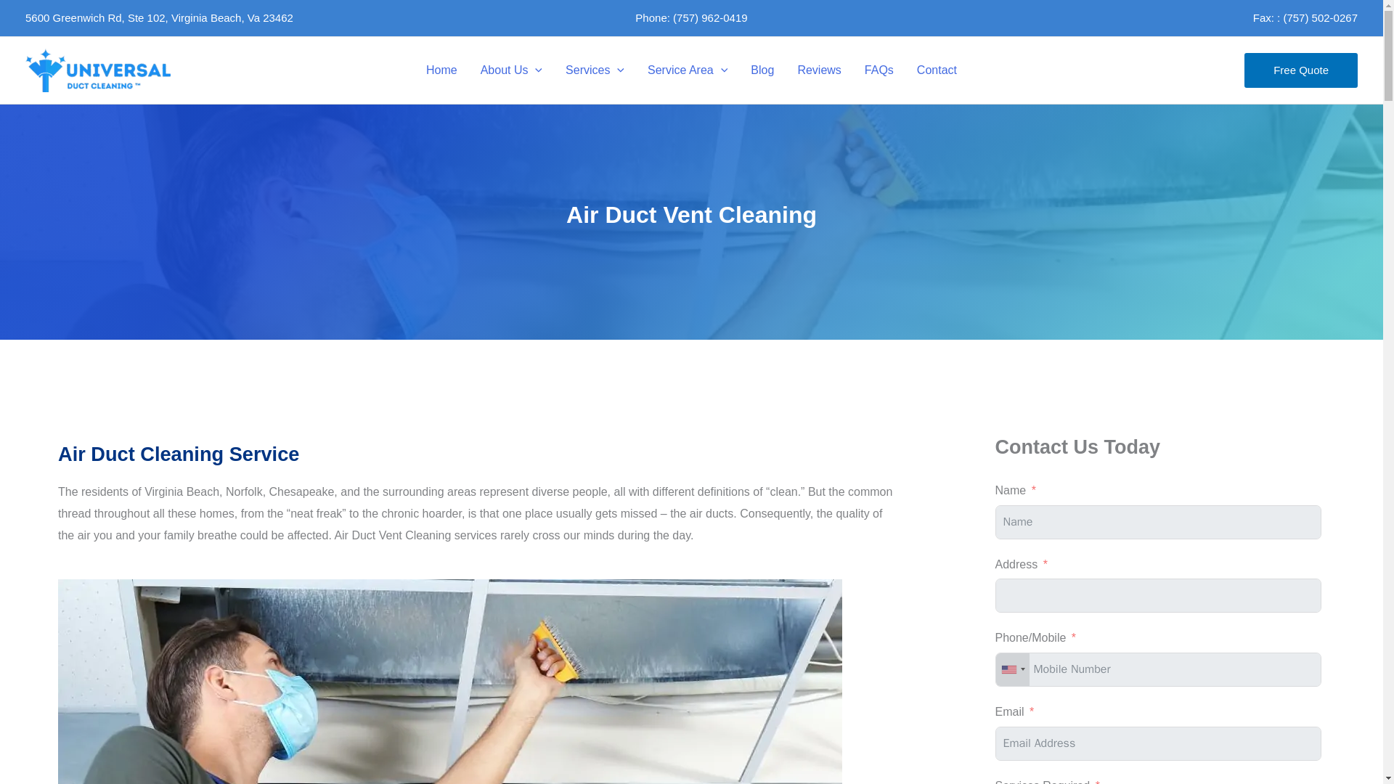 The image size is (1394, 784). I want to click on Contact, so click(937, 70).